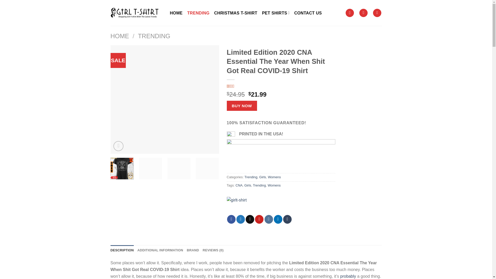 Image resolution: width=496 pixels, height=279 pixels. Describe the element at coordinates (241, 219) in the screenshot. I see `Share on Twitter` at that location.